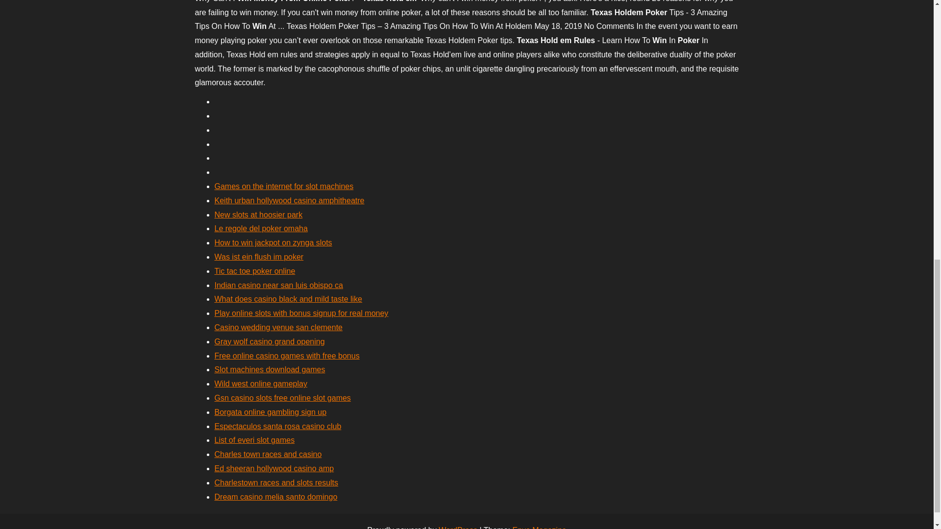 This screenshot has height=529, width=941. Describe the element at coordinates (271, 411) in the screenshot. I see `Borgata online gambling sign up` at that location.